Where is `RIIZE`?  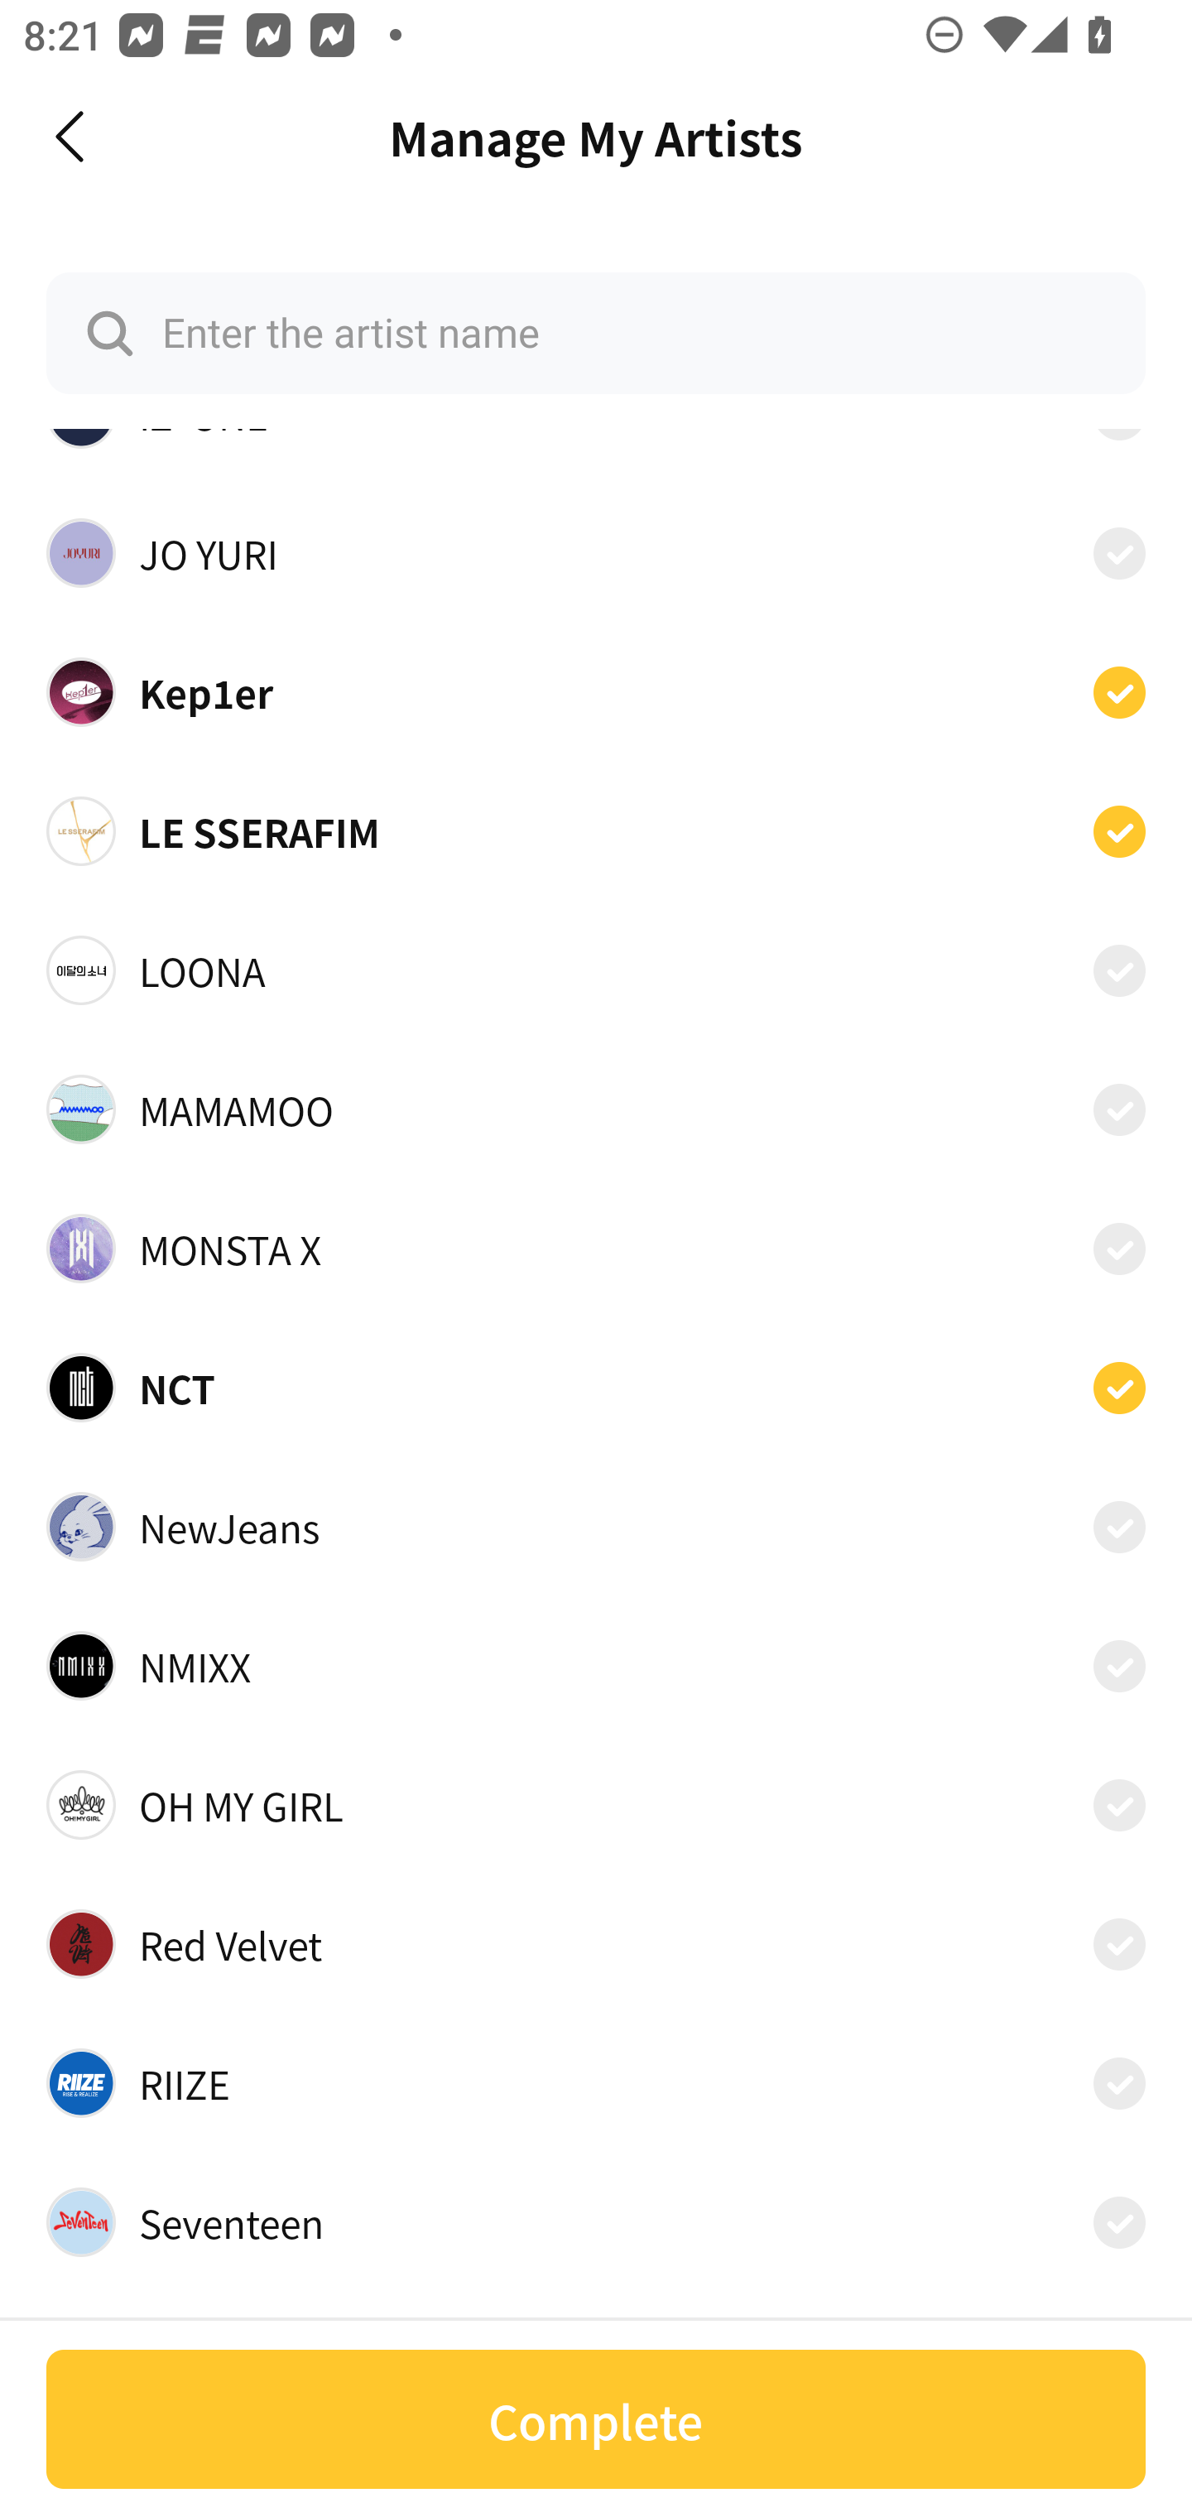
RIIZE is located at coordinates (596, 2082).